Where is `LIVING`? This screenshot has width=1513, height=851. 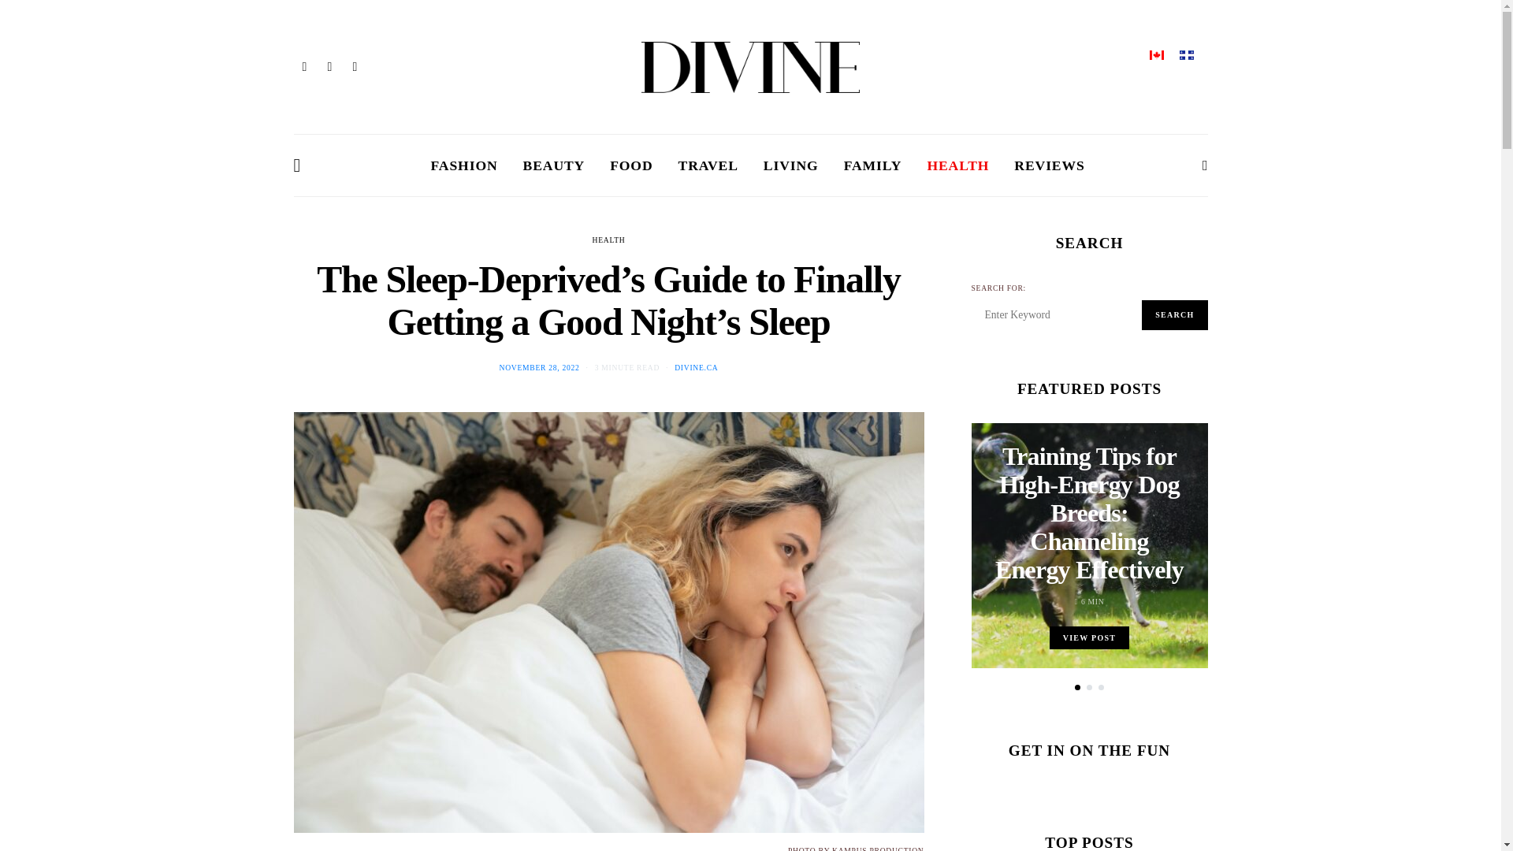 LIVING is located at coordinates (791, 165).